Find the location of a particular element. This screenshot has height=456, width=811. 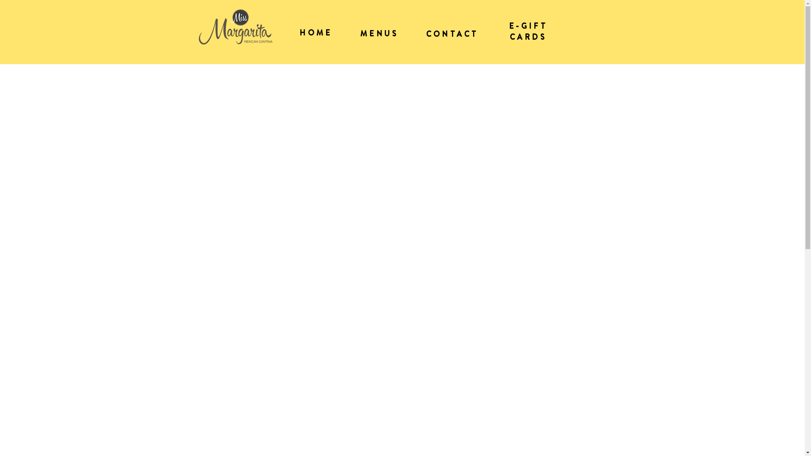

web logo rgb.png is located at coordinates (235, 27).